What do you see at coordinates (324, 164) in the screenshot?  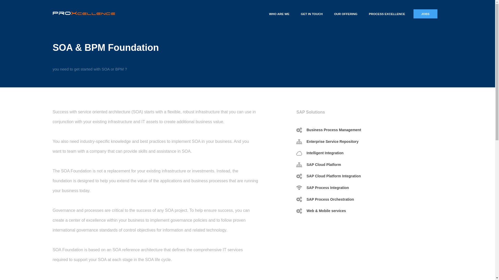 I see `SAP Cloud Platform` at bounding box center [324, 164].